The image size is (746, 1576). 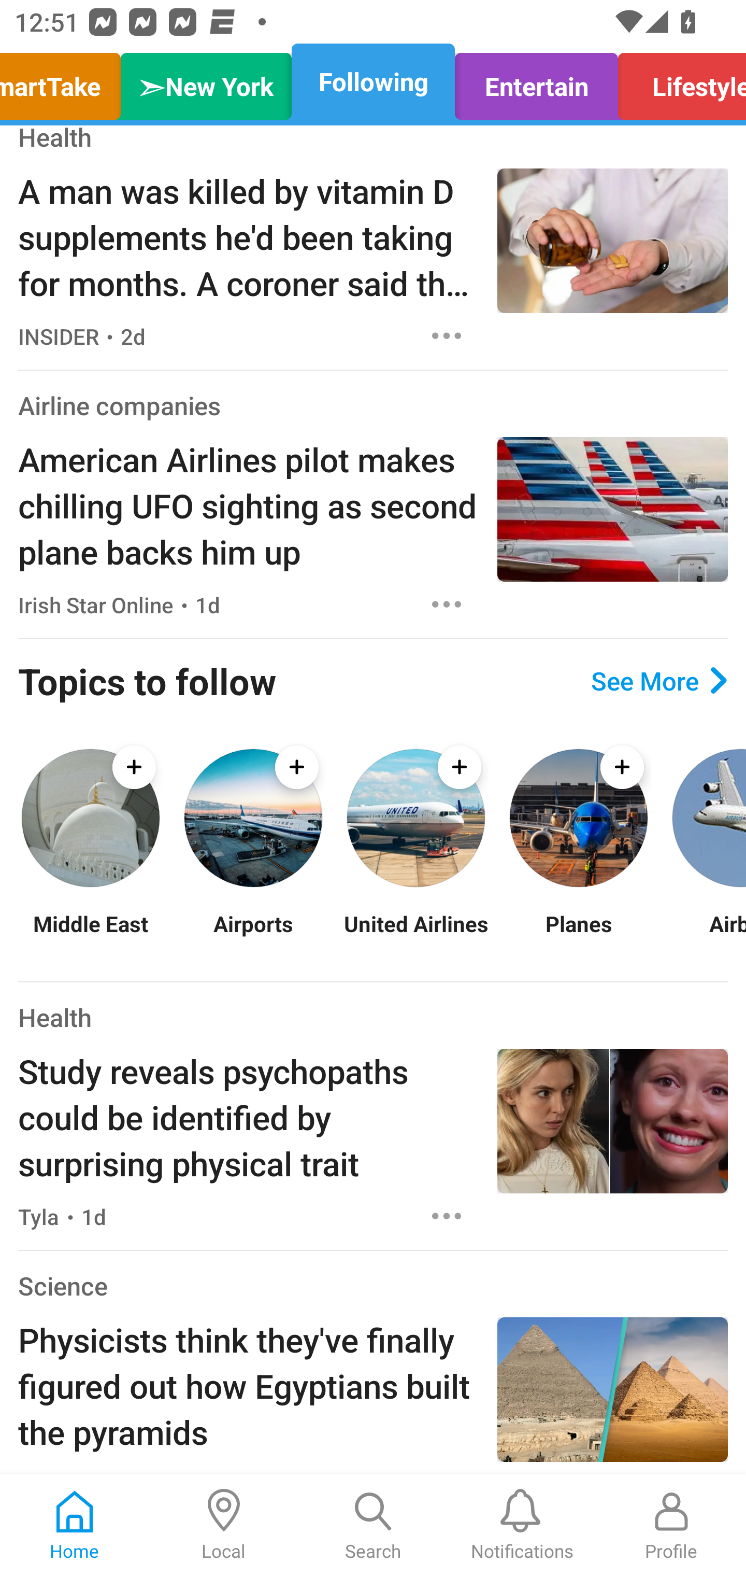 What do you see at coordinates (447, 1216) in the screenshot?
I see `Options` at bounding box center [447, 1216].